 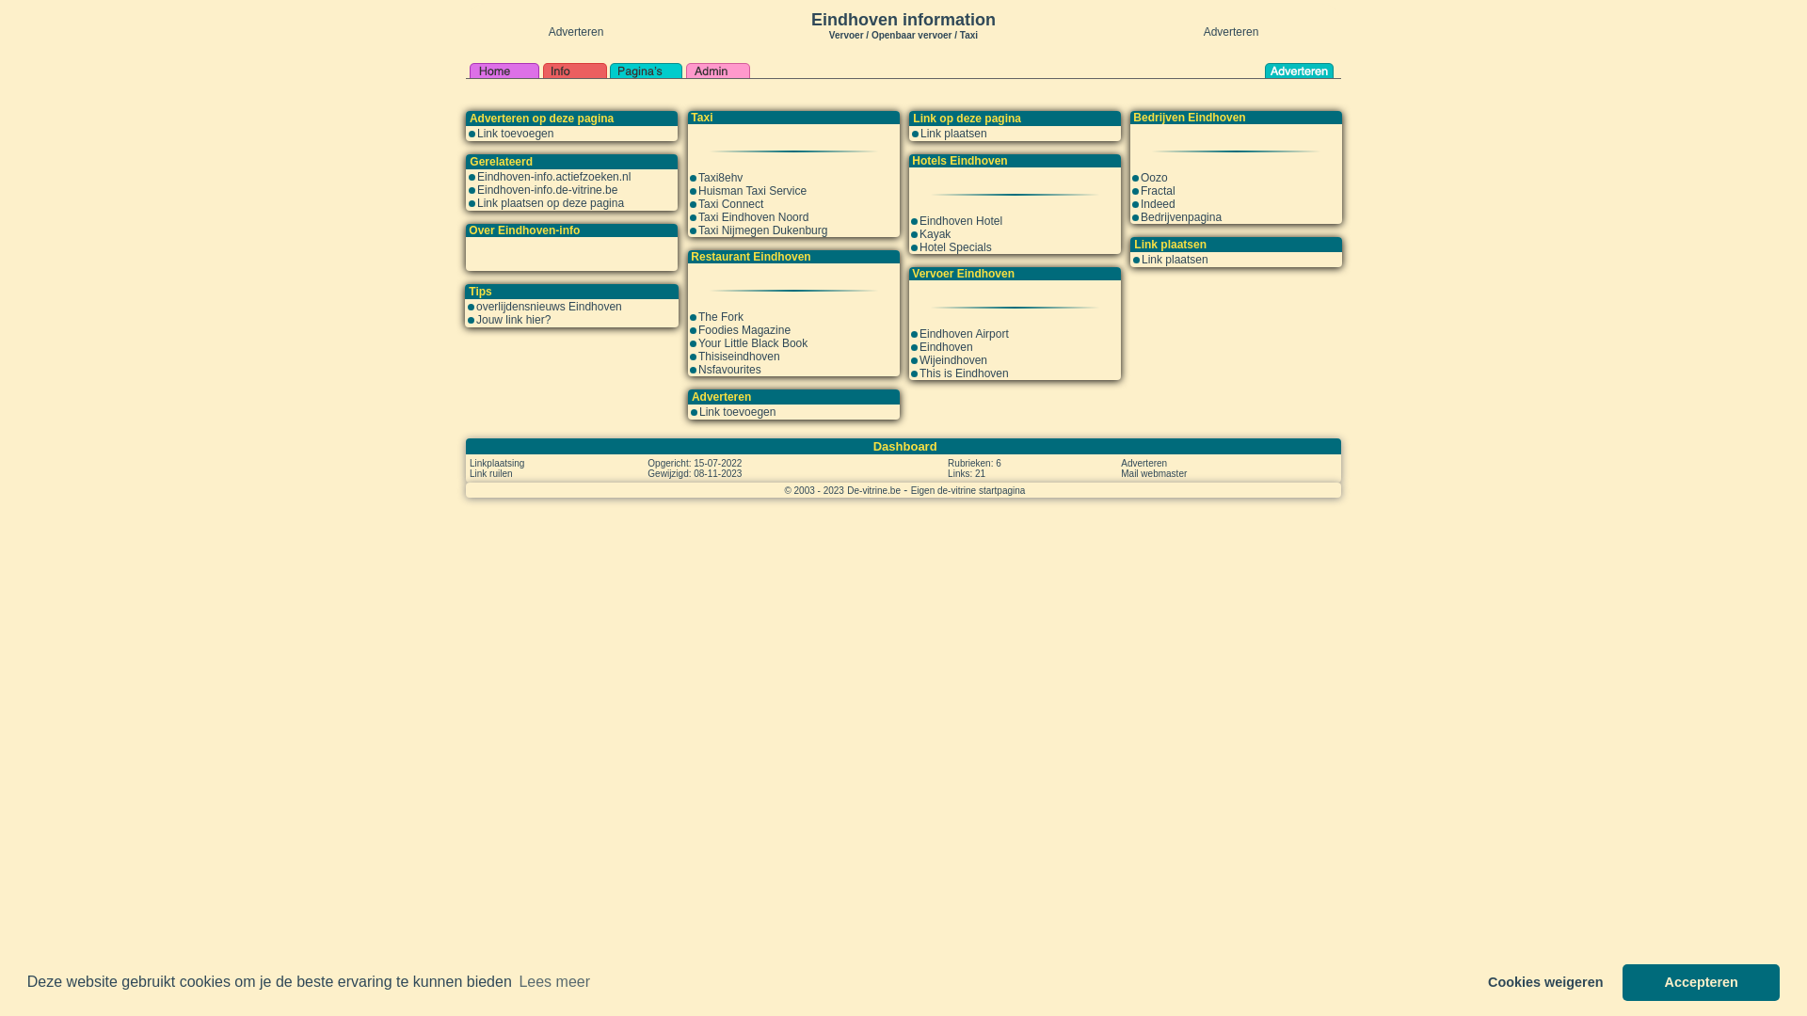 What do you see at coordinates (903, 20) in the screenshot?
I see `Eindhoven information` at bounding box center [903, 20].